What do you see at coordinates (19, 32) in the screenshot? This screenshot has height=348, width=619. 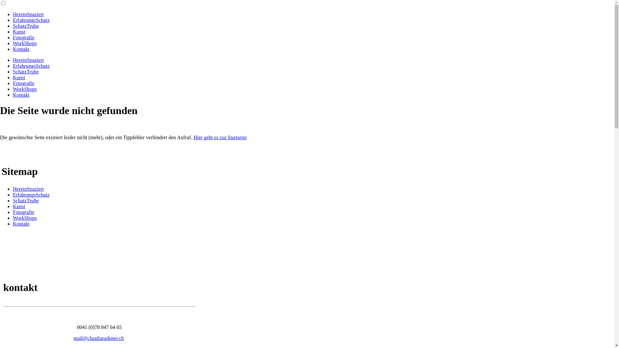 I see `Kunst` at bounding box center [19, 32].